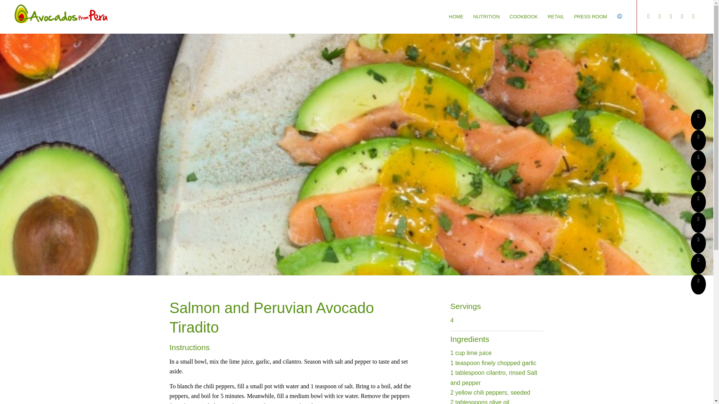 This screenshot has height=404, width=719. Describe the element at coordinates (556, 16) in the screenshot. I see `RETAIL` at that location.